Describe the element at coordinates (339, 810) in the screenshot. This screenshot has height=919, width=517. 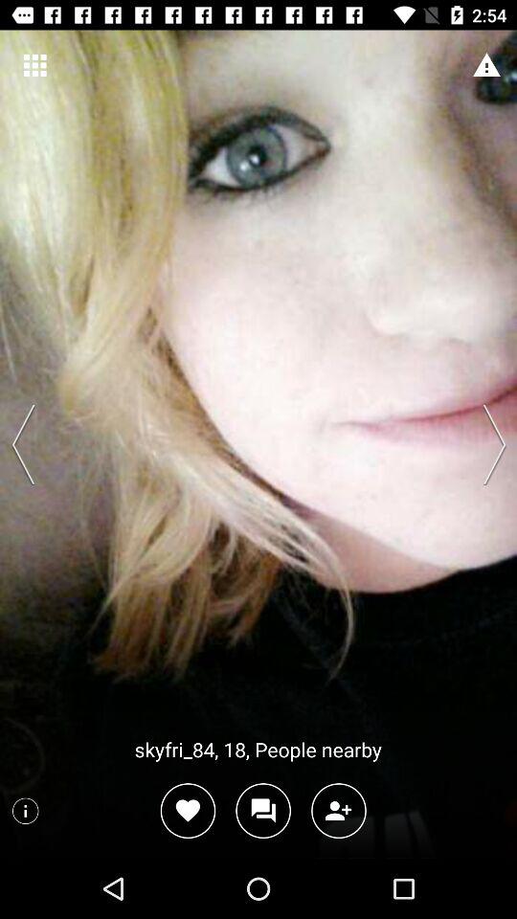
I see `add profile` at that location.